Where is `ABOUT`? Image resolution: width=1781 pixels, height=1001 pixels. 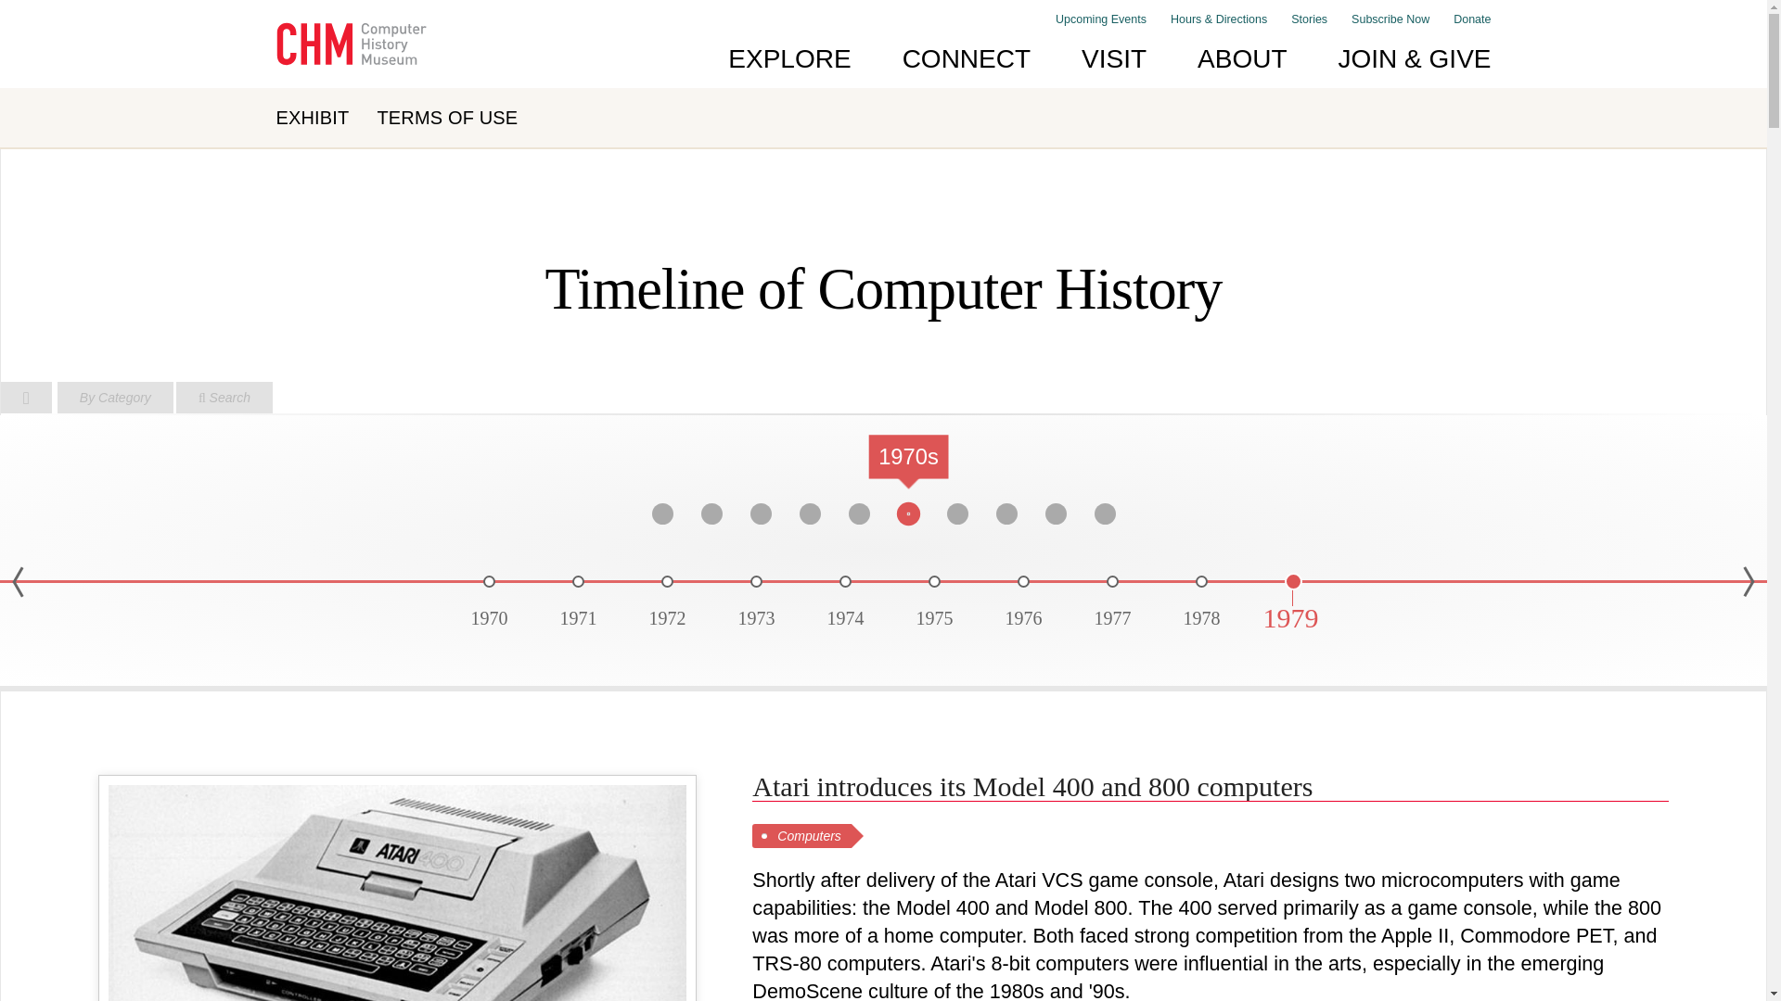 ABOUT is located at coordinates (1241, 58).